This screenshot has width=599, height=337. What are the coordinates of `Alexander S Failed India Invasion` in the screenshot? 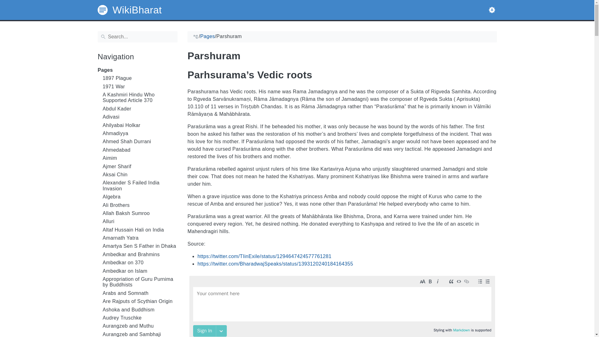 It's located at (140, 186).